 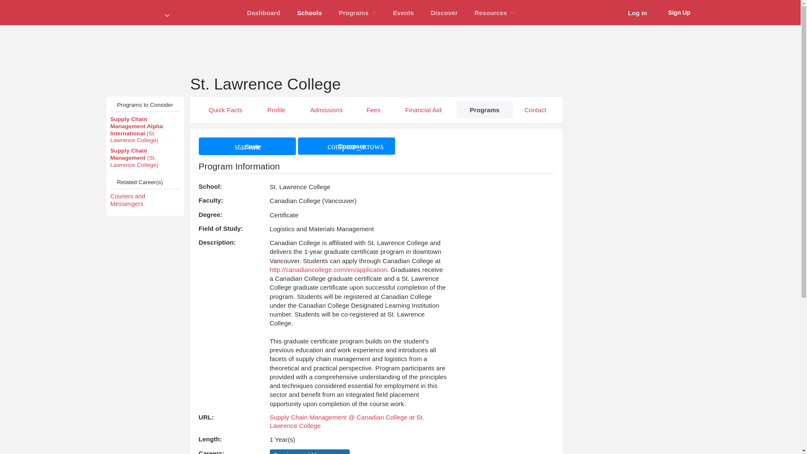 I want to click on Quick Facts, so click(x=225, y=109).